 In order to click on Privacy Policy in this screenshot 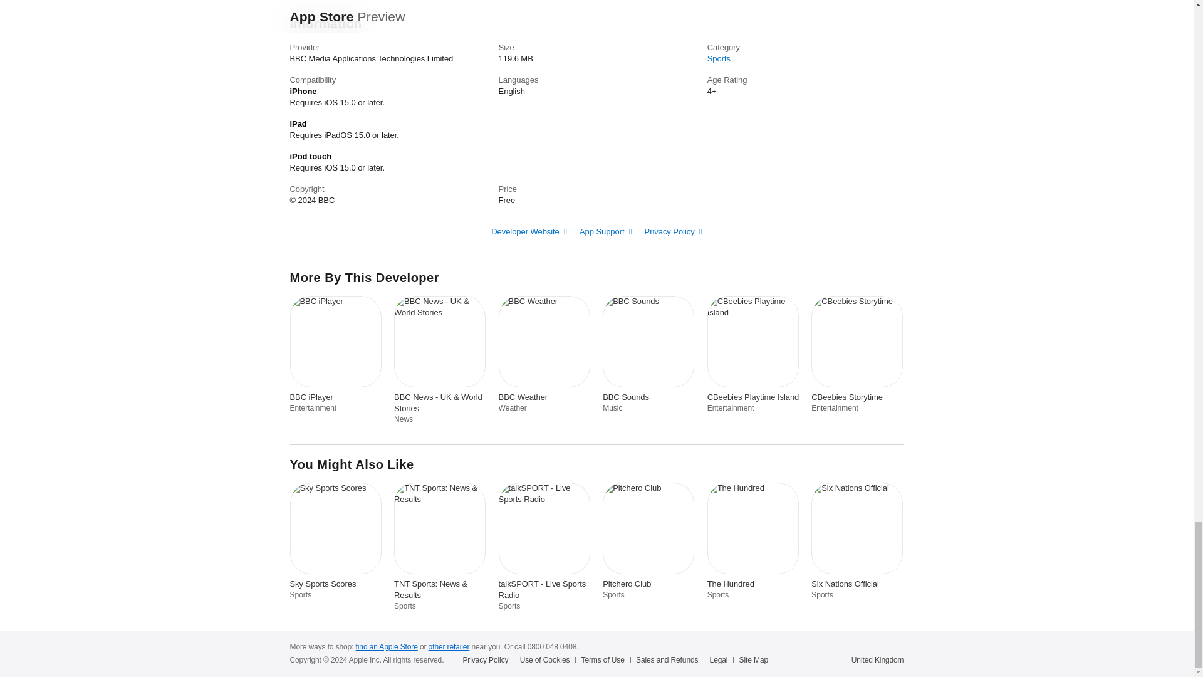, I will do `click(674, 231)`.